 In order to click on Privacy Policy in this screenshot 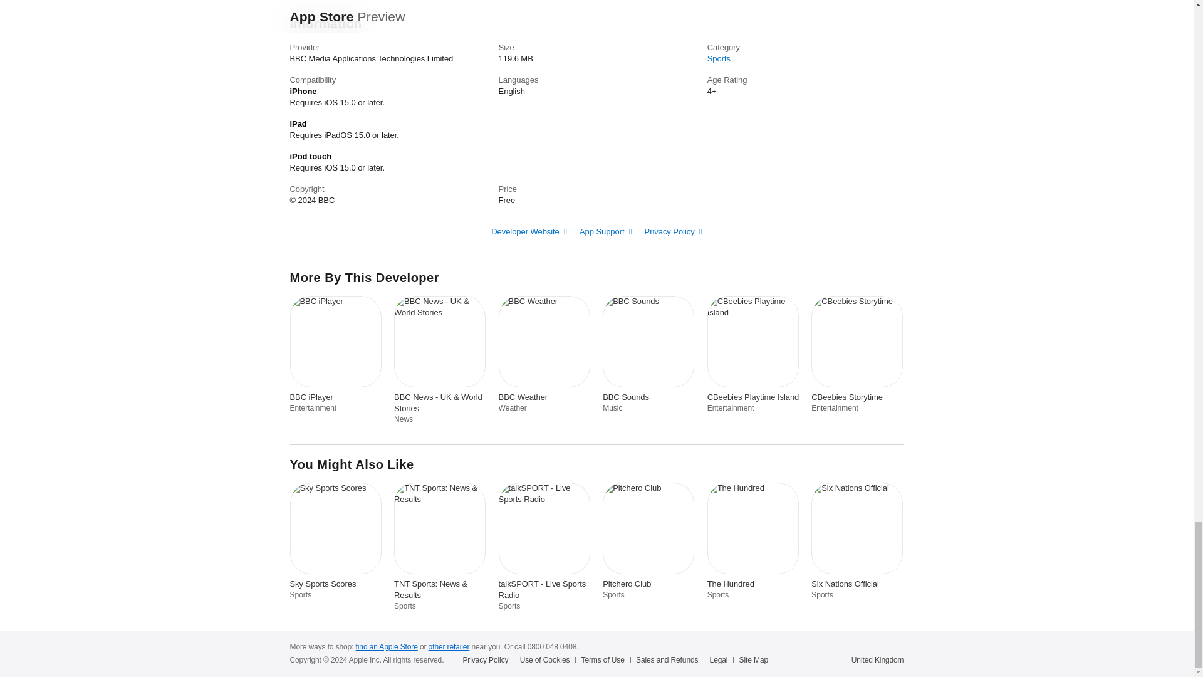, I will do `click(674, 231)`.